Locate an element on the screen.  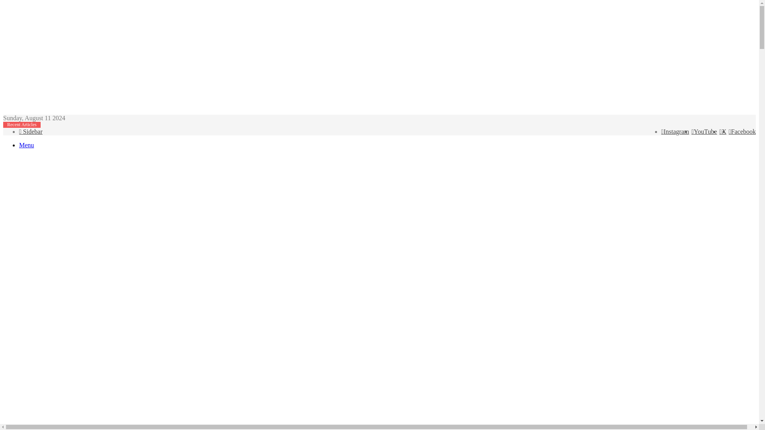
Sidebar is located at coordinates (31, 131).